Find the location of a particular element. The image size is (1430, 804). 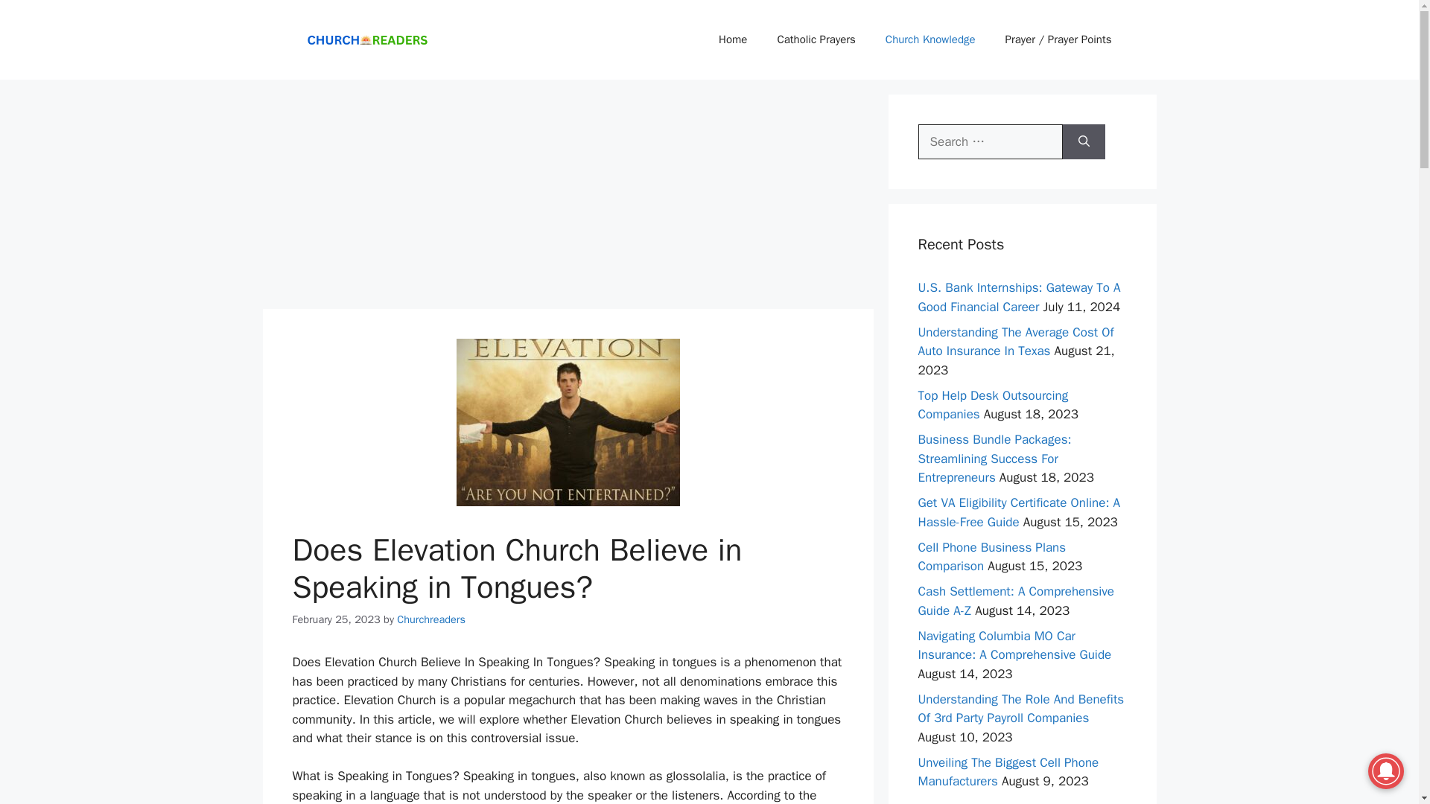

Home is located at coordinates (733, 39).